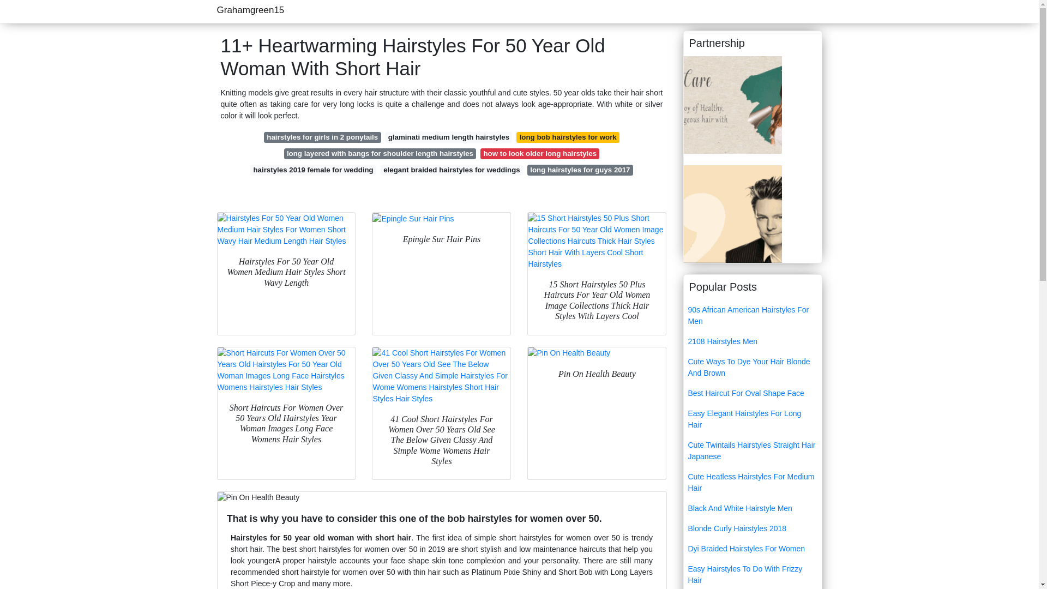 The height and width of the screenshot is (589, 1047). Describe the element at coordinates (753, 574) in the screenshot. I see `Easy Hairstyles To Do With Frizzy Hair` at that location.